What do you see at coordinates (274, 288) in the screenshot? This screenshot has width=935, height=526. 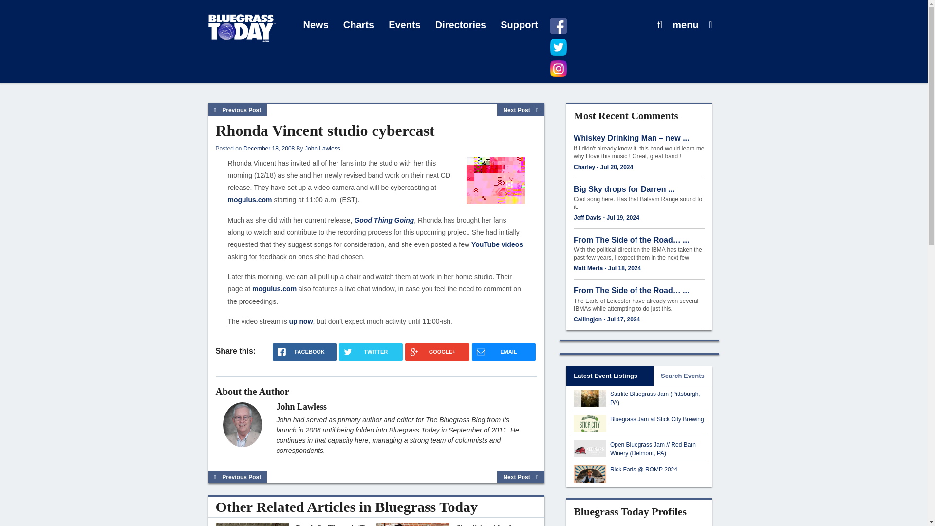 I see `mogulus.com` at bounding box center [274, 288].